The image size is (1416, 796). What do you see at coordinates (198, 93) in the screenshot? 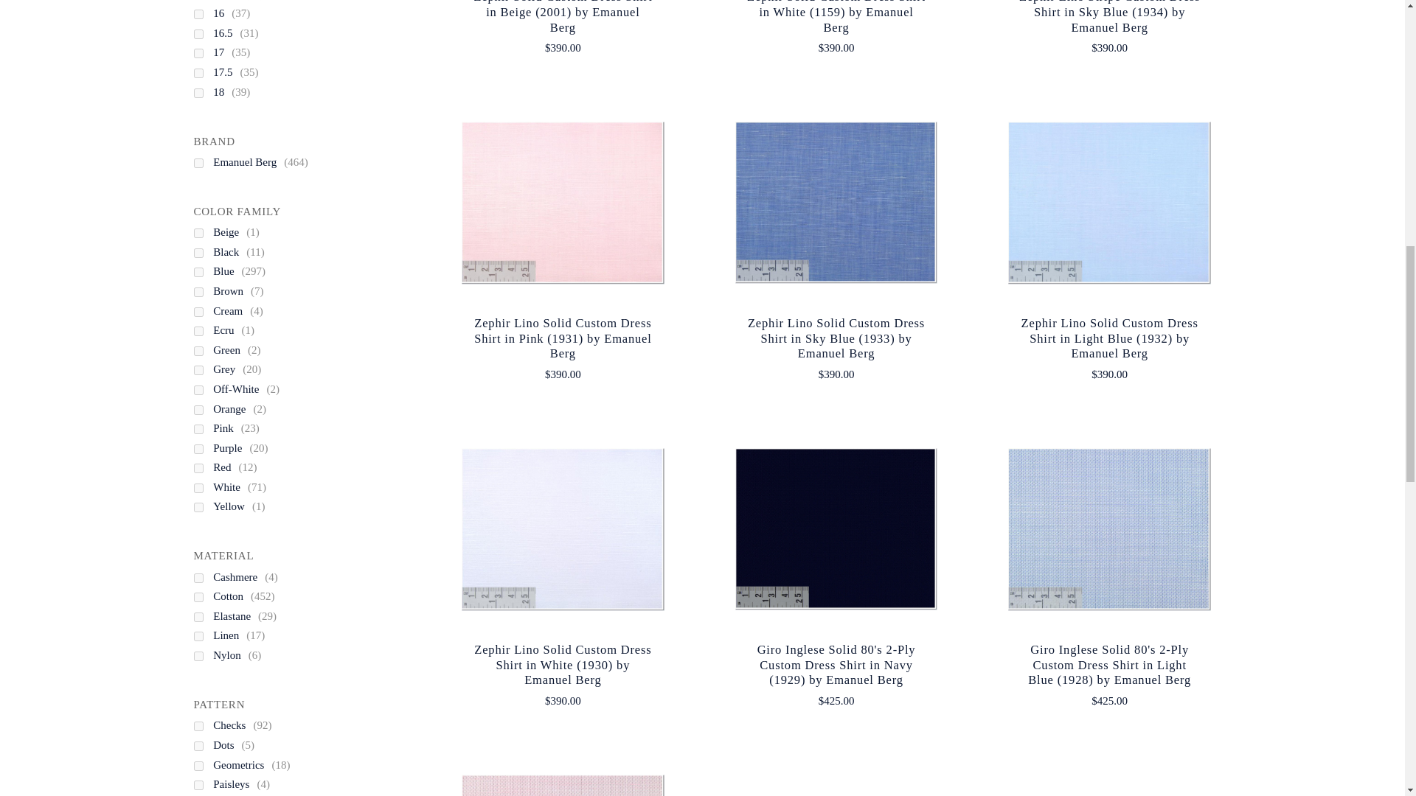
I see `on` at bounding box center [198, 93].